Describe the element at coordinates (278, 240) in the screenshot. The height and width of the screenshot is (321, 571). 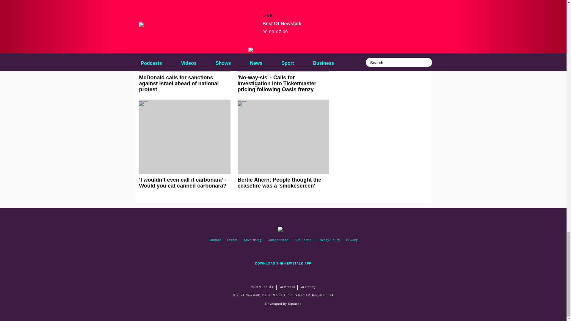
I see `competitions` at that location.